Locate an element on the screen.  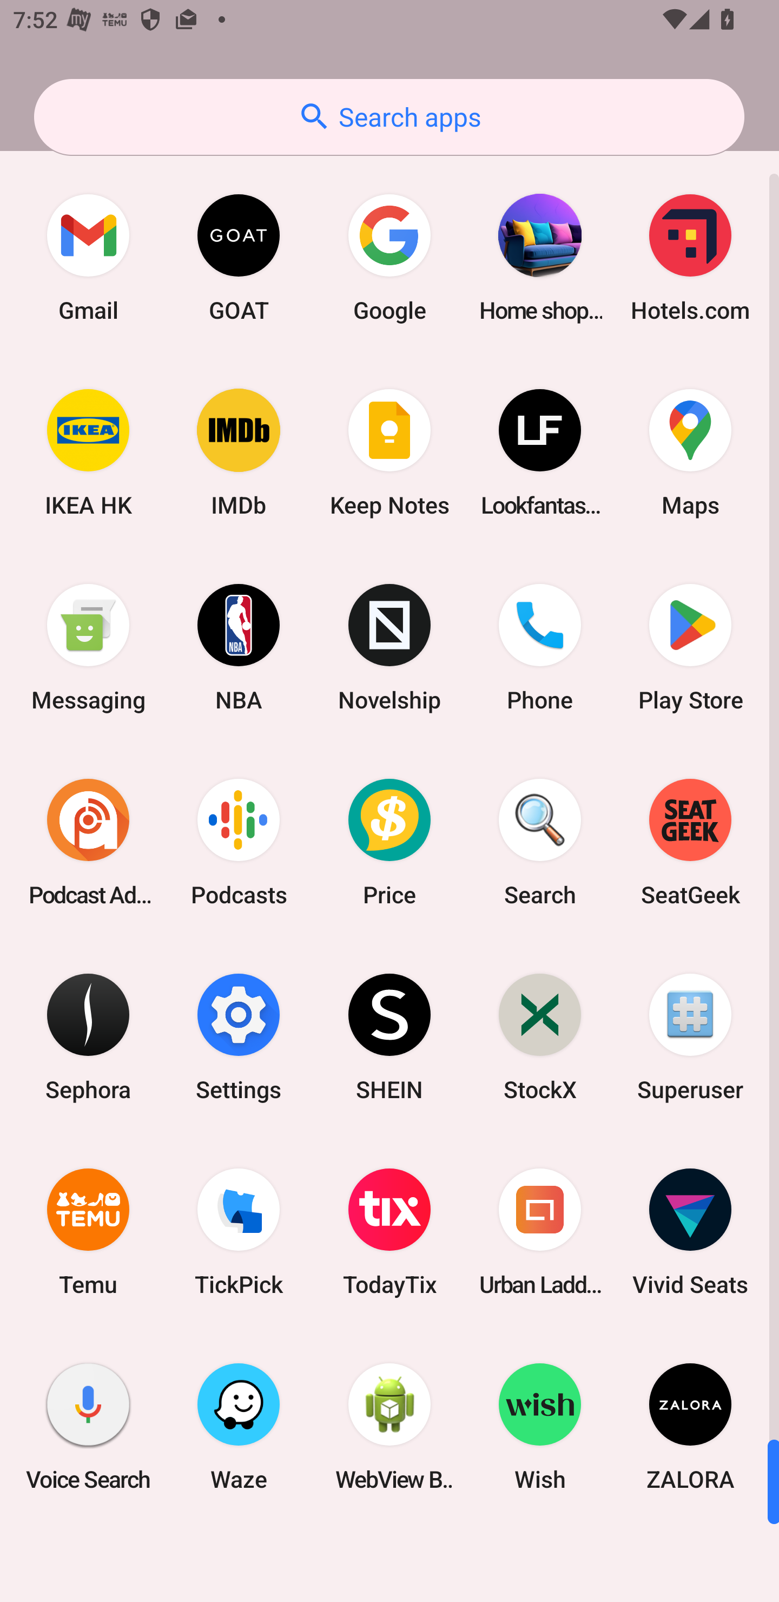
Podcasts is located at coordinates (239, 842).